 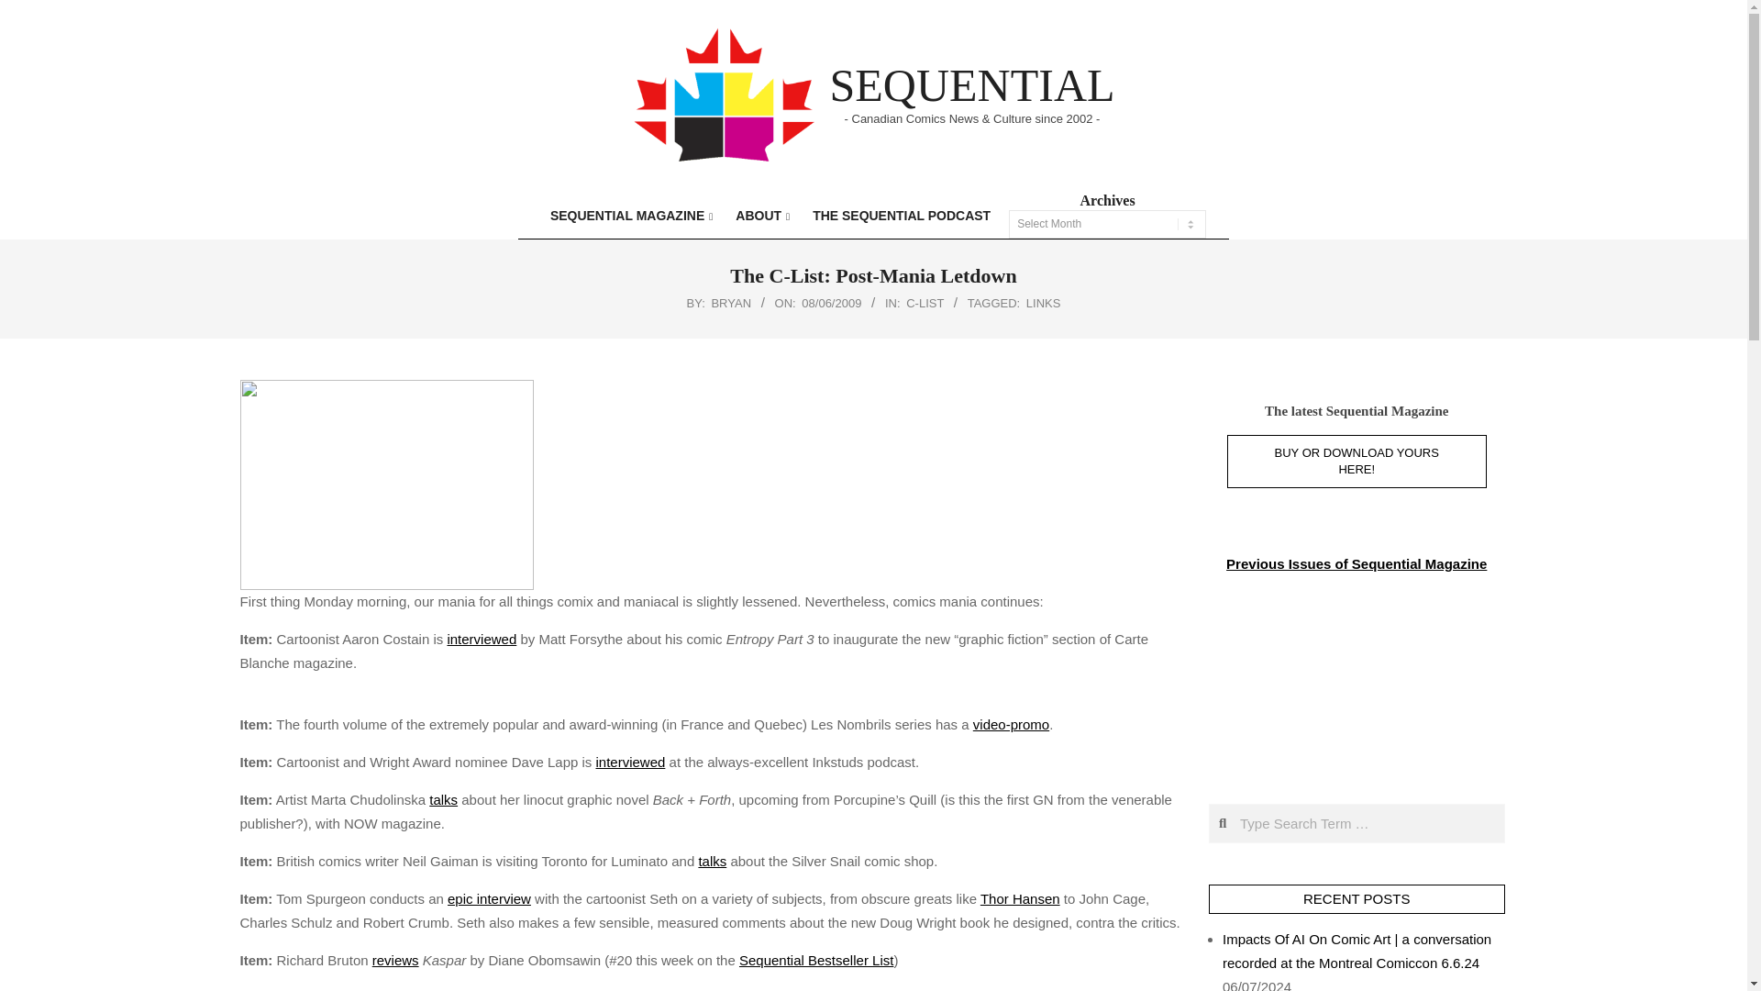 What do you see at coordinates (629, 216) in the screenshot?
I see `SEQUENTIAL MAGAZINE` at bounding box center [629, 216].